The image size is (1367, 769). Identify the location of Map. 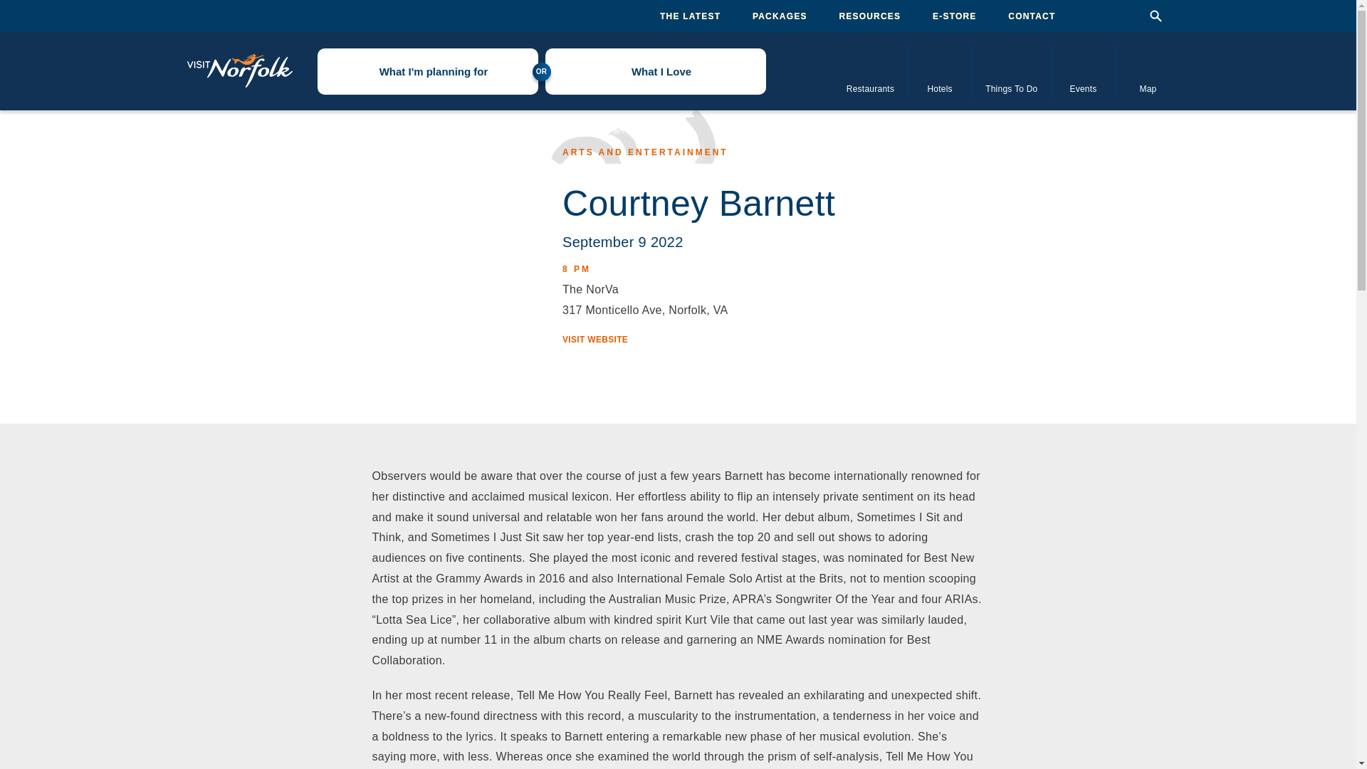
(1148, 70).